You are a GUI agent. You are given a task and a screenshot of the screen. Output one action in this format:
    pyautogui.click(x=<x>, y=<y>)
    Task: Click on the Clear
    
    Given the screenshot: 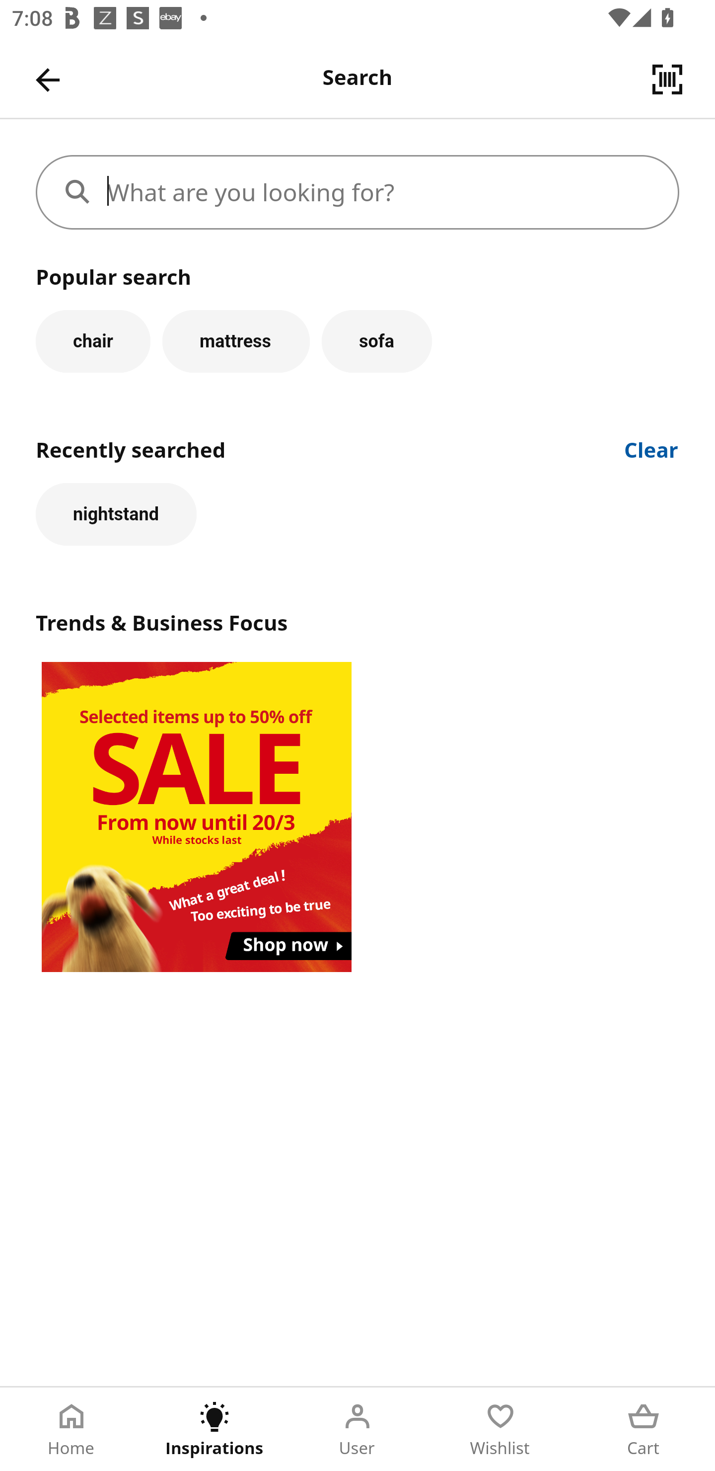 What is the action you would take?
    pyautogui.click(x=651, y=448)
    